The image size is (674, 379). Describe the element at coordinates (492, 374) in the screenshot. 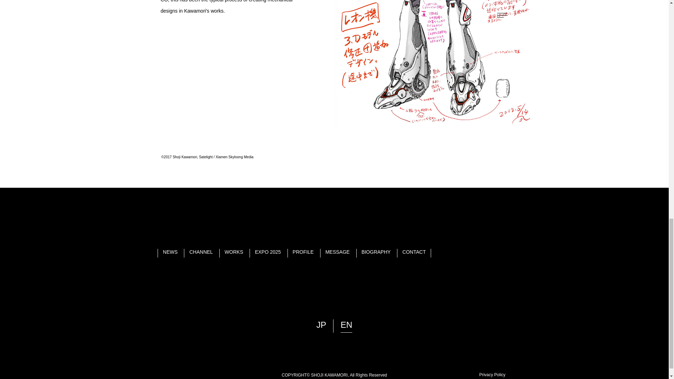

I see `Privacy Policy` at that location.